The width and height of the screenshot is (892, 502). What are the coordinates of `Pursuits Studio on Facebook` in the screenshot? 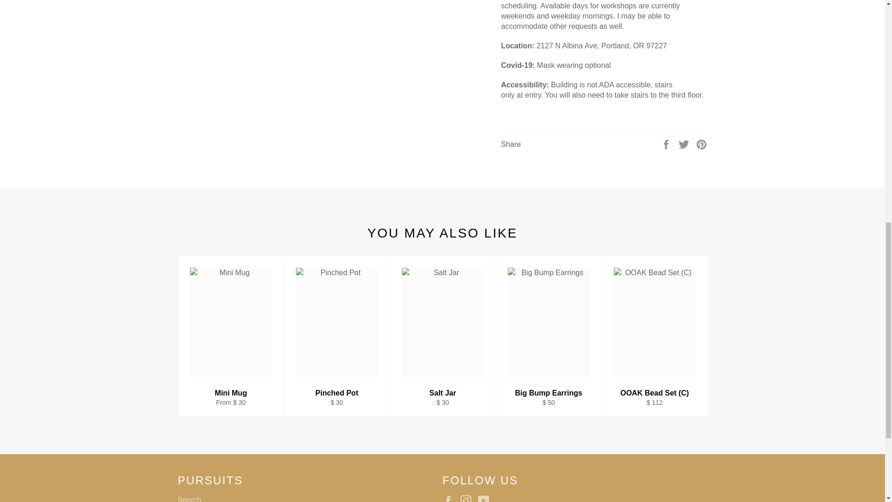 It's located at (450, 498).